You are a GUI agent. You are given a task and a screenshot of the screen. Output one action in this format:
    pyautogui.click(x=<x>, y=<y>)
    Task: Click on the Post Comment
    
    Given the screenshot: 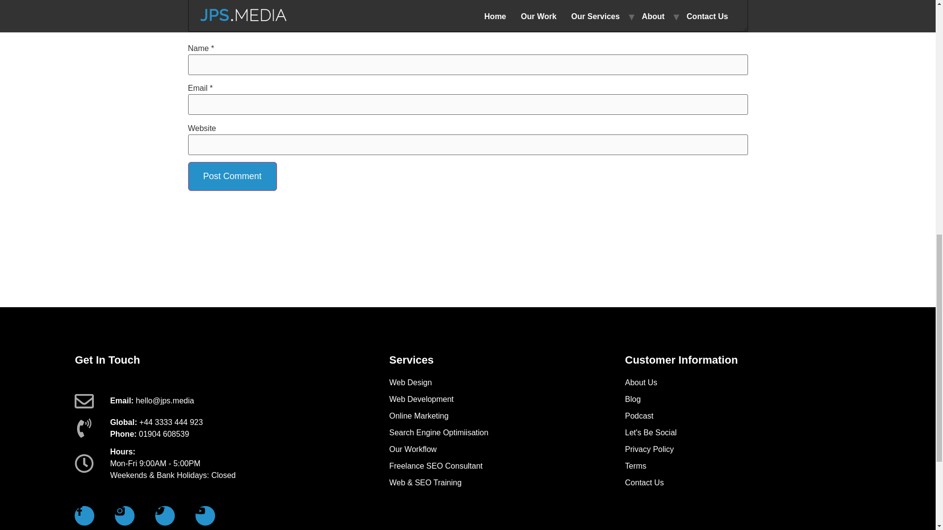 What is the action you would take?
    pyautogui.click(x=232, y=176)
    